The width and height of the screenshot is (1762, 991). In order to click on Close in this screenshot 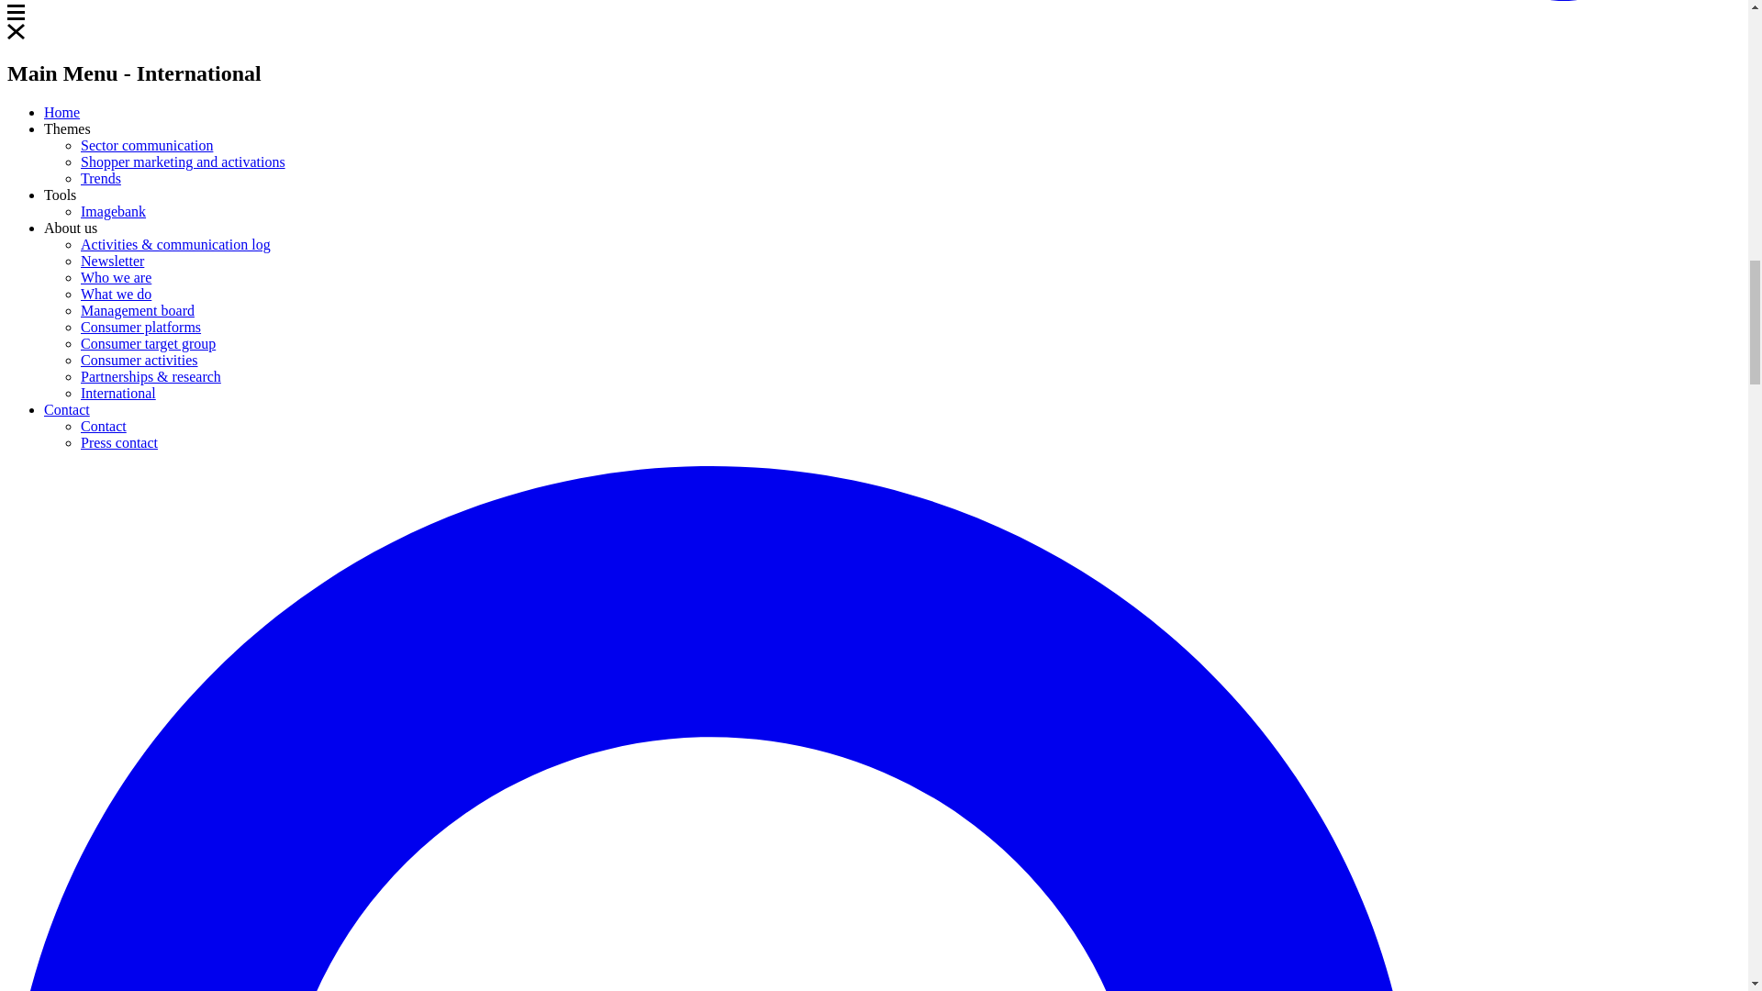, I will do `click(15, 31)`.